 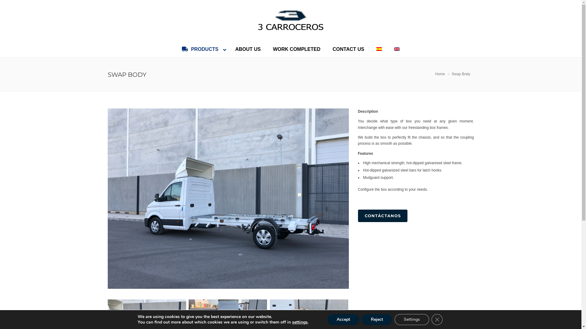 What do you see at coordinates (397, 49) in the screenshot?
I see `English` at bounding box center [397, 49].